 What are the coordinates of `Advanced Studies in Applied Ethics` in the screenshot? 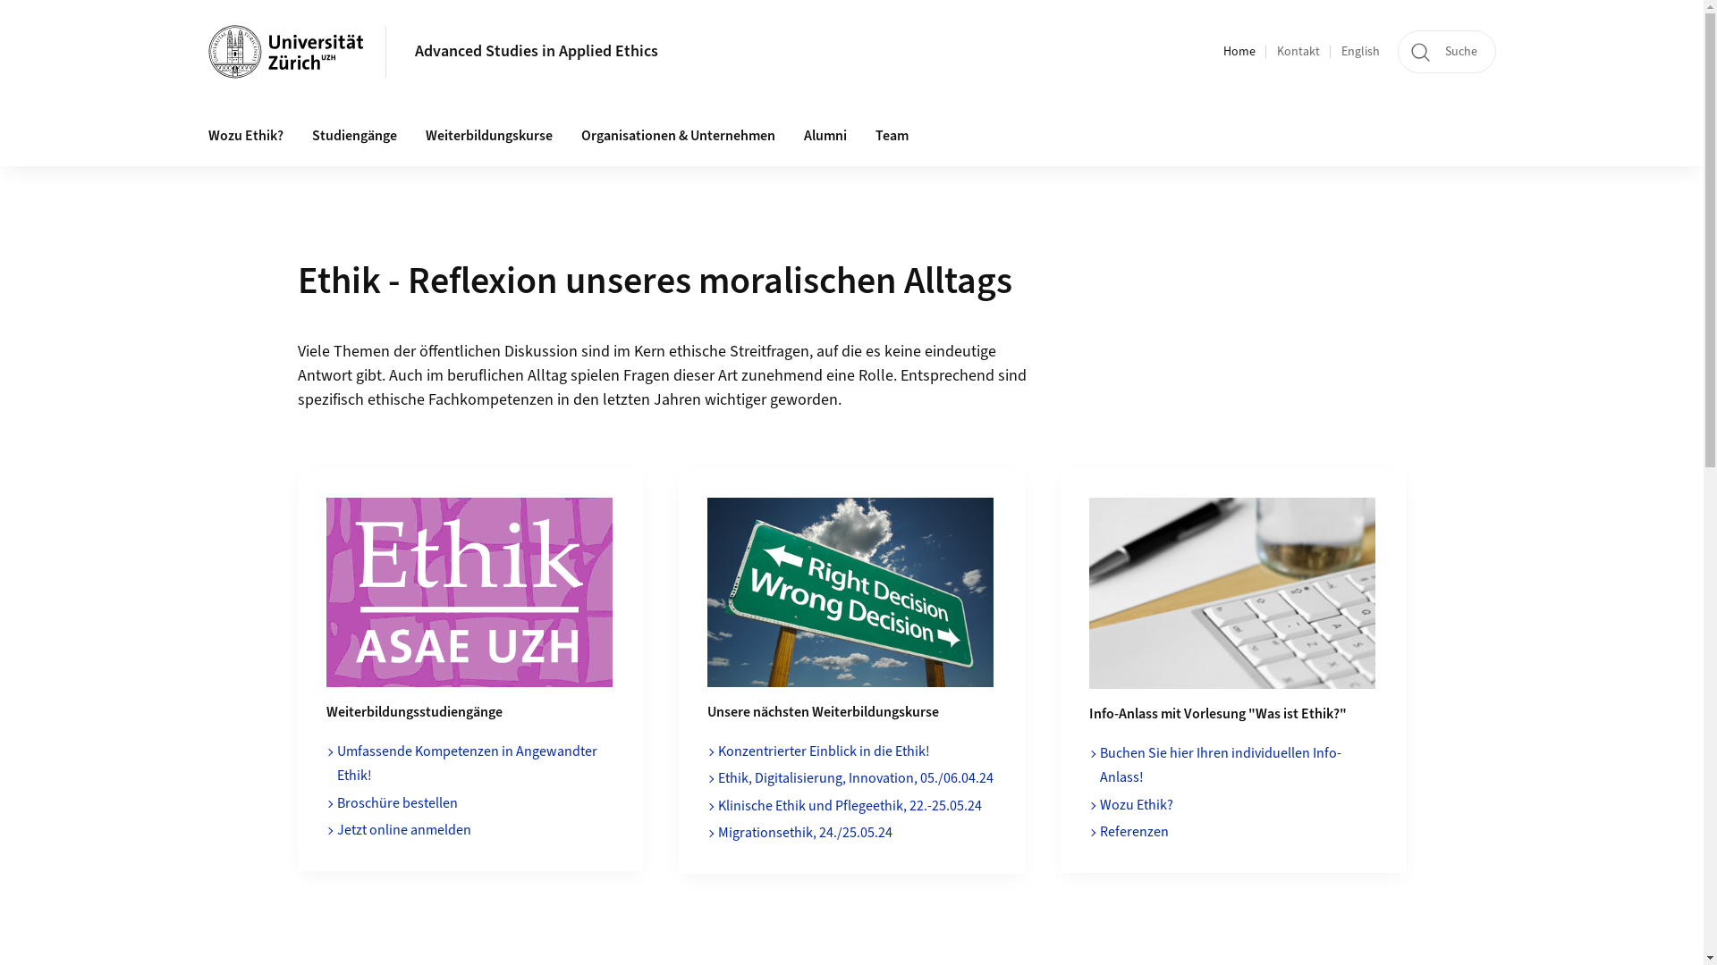 It's located at (537, 52).